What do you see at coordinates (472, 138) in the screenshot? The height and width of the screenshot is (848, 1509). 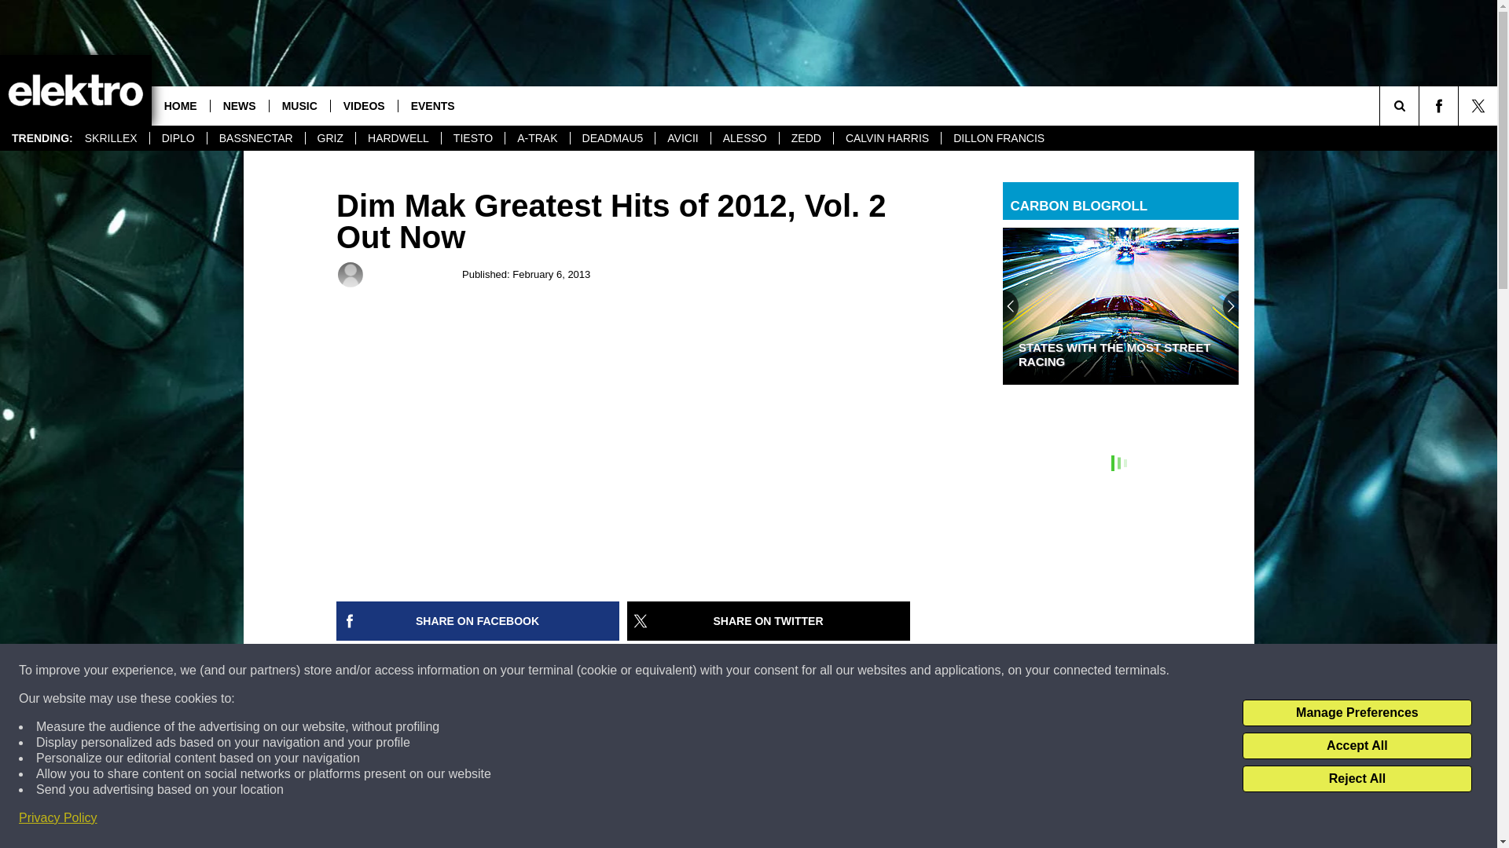 I see `TIESTO` at bounding box center [472, 138].